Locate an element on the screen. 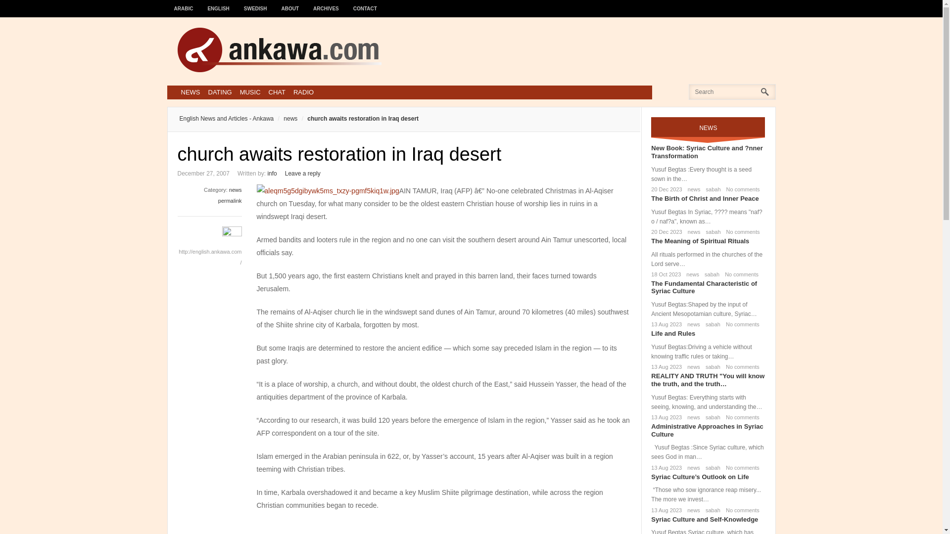 This screenshot has width=950, height=534. news is located at coordinates (691, 274).